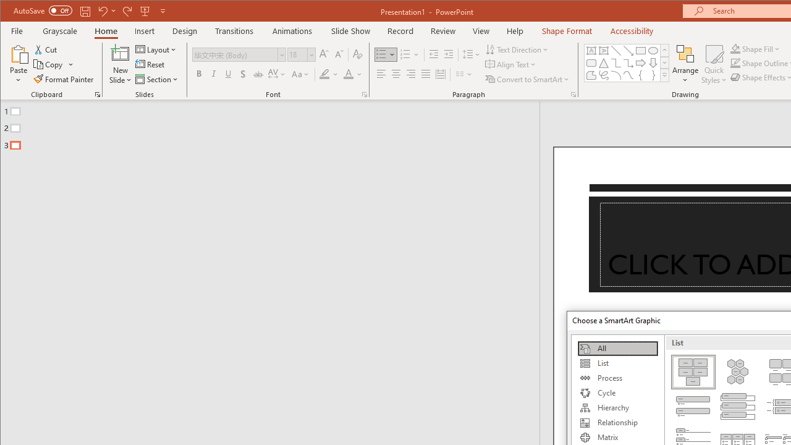 This screenshot has width=791, height=445. What do you see at coordinates (566, 31) in the screenshot?
I see `Shape Format` at bounding box center [566, 31].